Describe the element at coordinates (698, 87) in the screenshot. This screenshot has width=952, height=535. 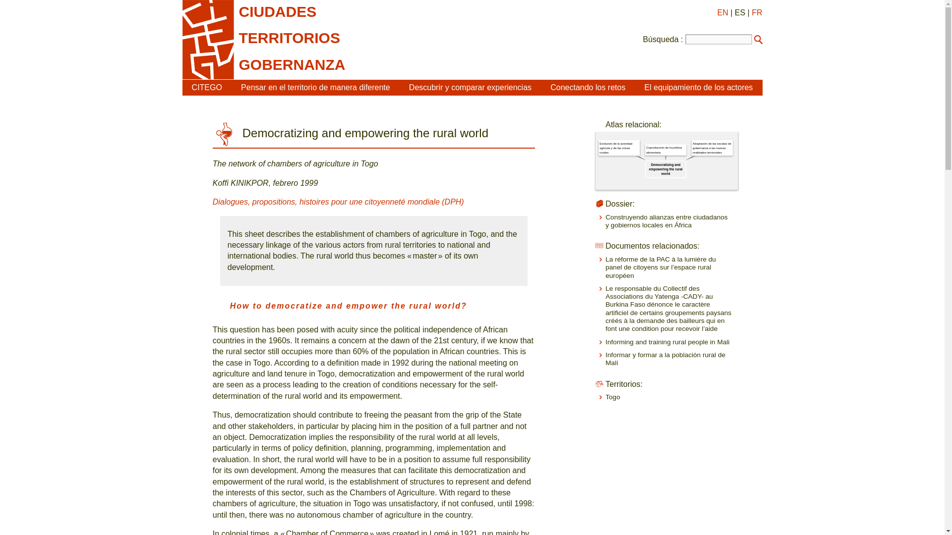
I see `El equipamiento de los actores` at that location.